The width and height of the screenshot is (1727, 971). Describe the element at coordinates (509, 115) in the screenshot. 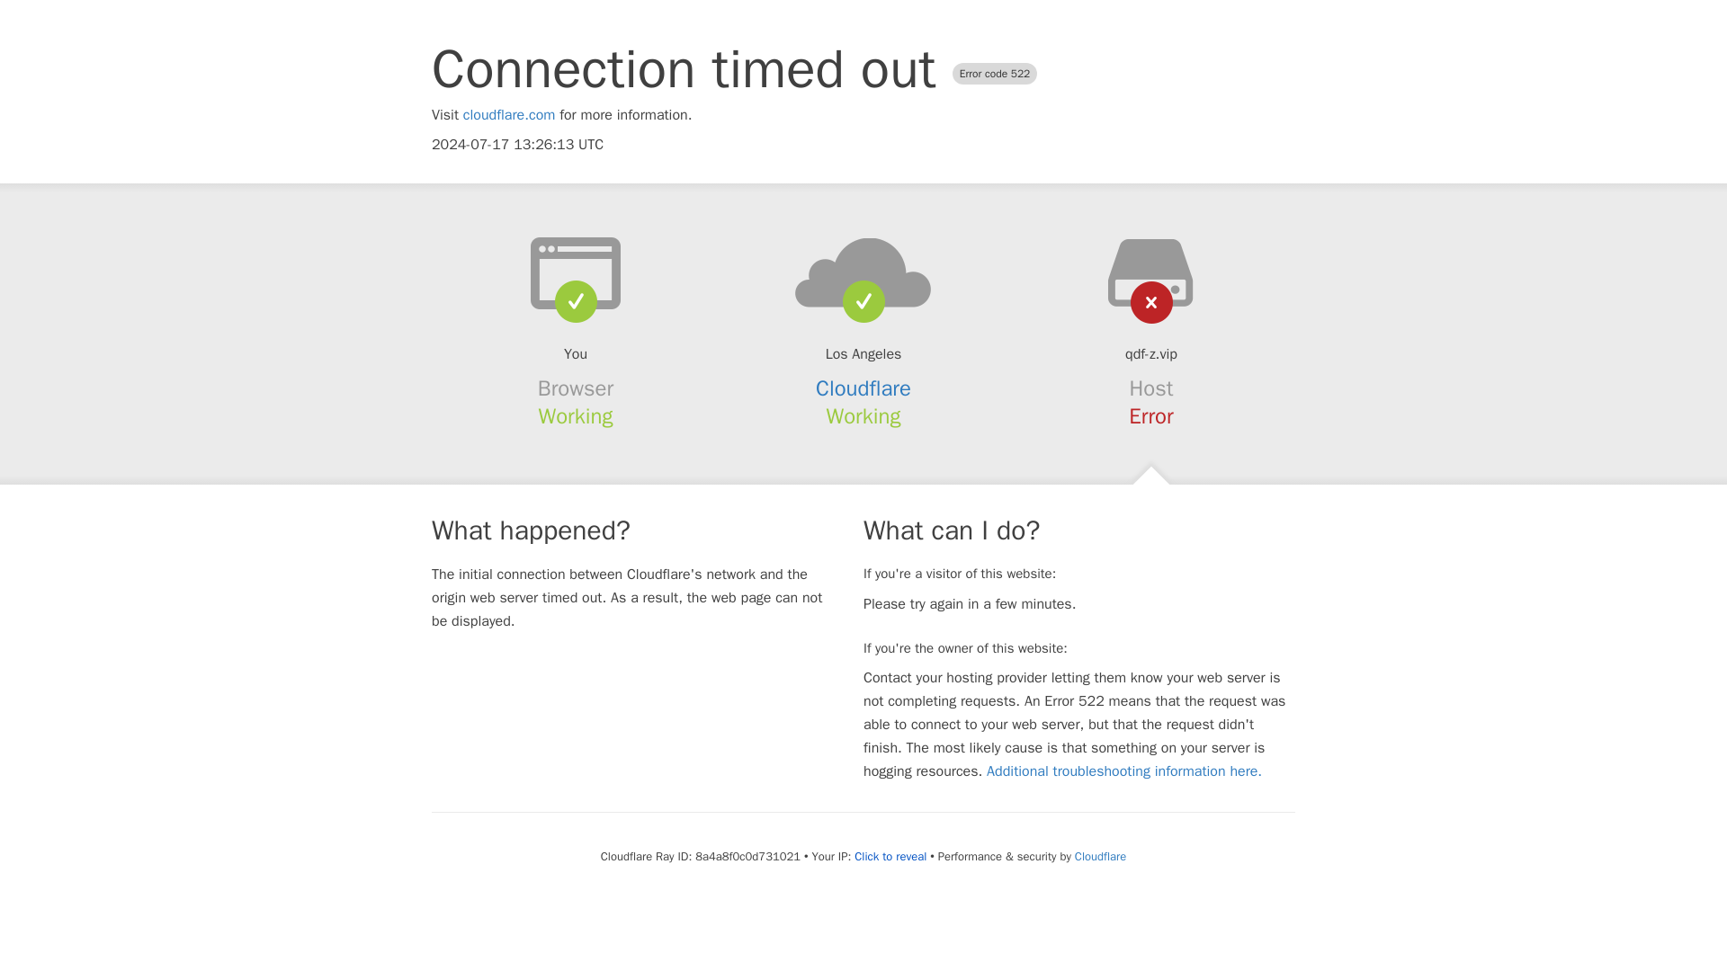

I see `cloudflare.com` at that location.